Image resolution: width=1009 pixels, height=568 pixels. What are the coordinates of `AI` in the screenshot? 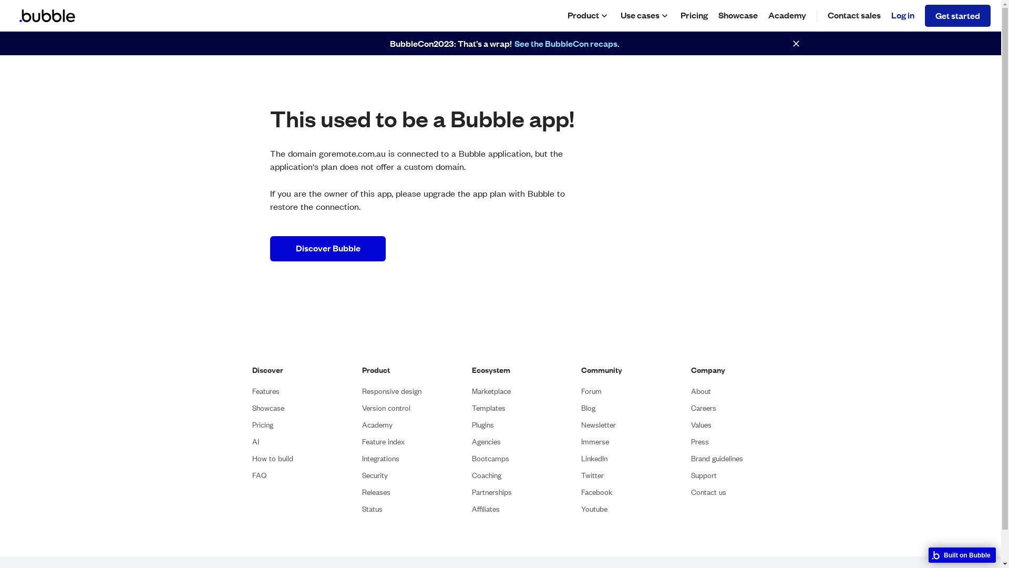 It's located at (255, 442).